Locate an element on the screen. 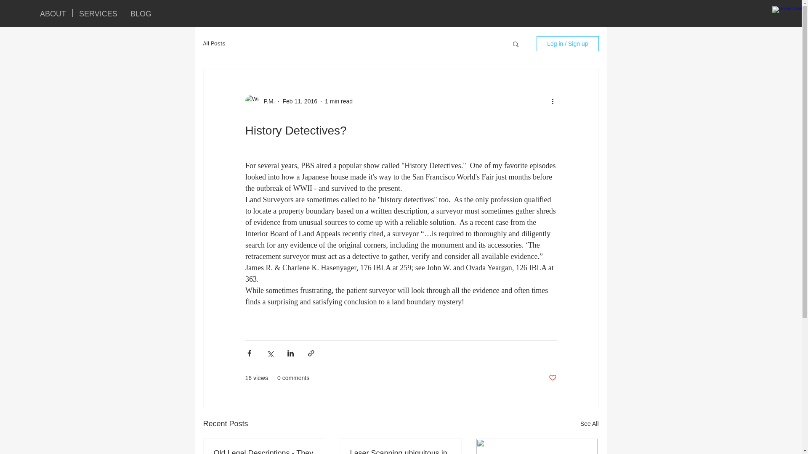  Old Legal Descriptions - They Can Hurt is located at coordinates (264, 451).